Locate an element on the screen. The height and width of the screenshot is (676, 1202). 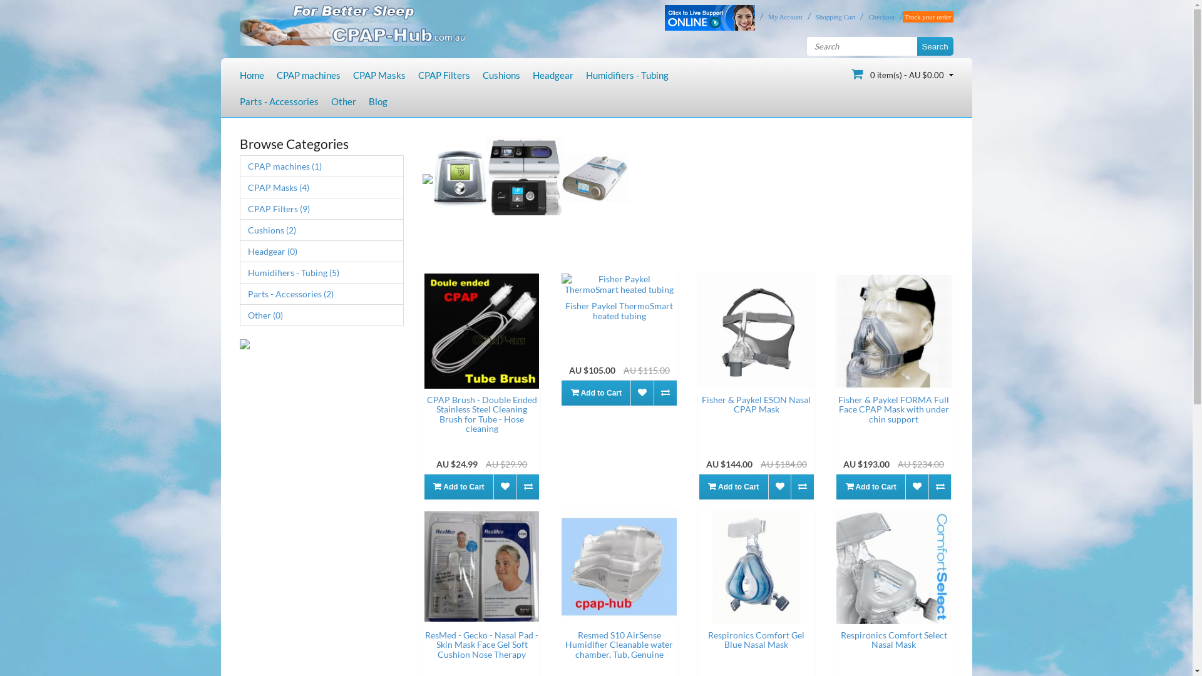
Add to Cart is located at coordinates (871, 487).